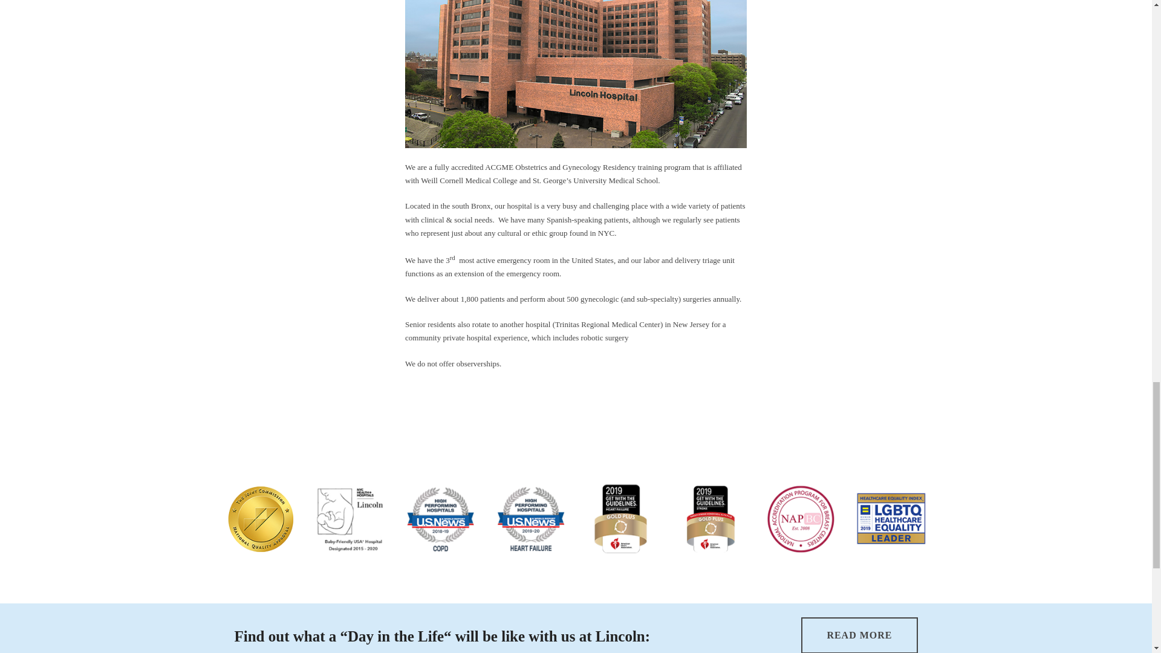 The height and width of the screenshot is (653, 1161). I want to click on Accredited Perinatal Center, The Joint Commission, so click(261, 519).